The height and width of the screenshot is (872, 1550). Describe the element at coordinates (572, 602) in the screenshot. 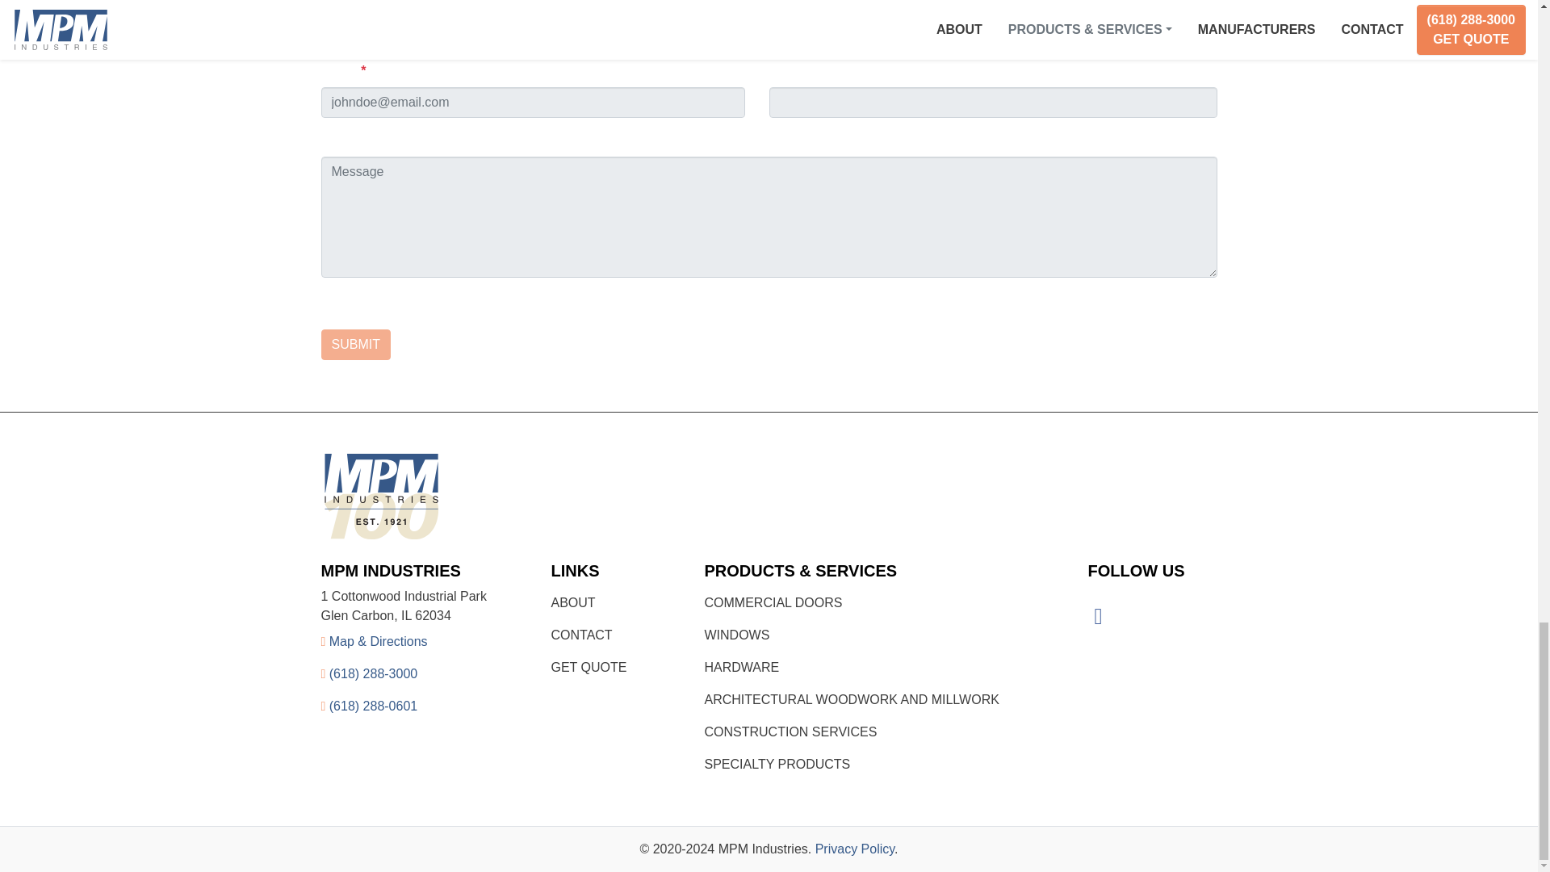

I see `ABOUT` at that location.